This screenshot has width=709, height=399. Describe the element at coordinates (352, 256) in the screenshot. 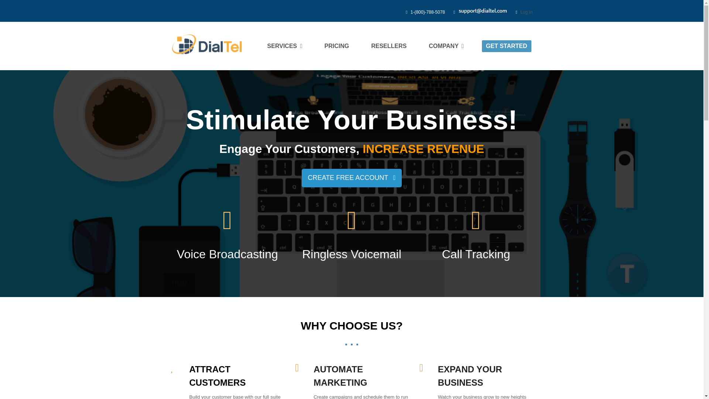

I see `Ringless Voicemail` at that location.